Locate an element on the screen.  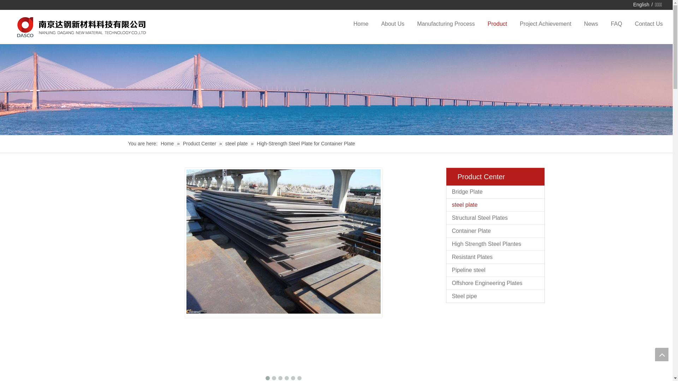
Structural Steel Plates is located at coordinates (495, 218).